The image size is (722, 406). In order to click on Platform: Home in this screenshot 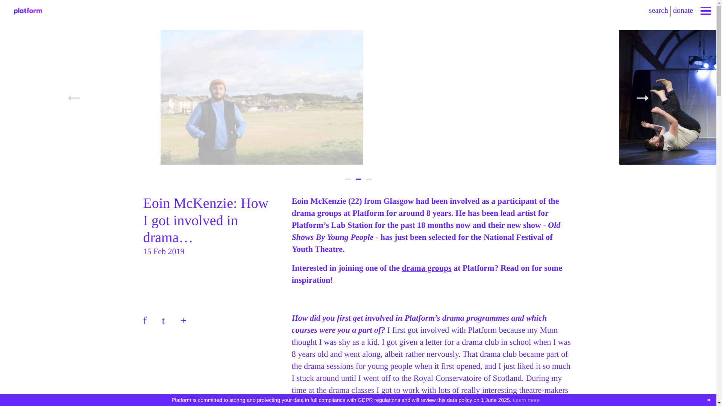, I will do `click(28, 11)`.